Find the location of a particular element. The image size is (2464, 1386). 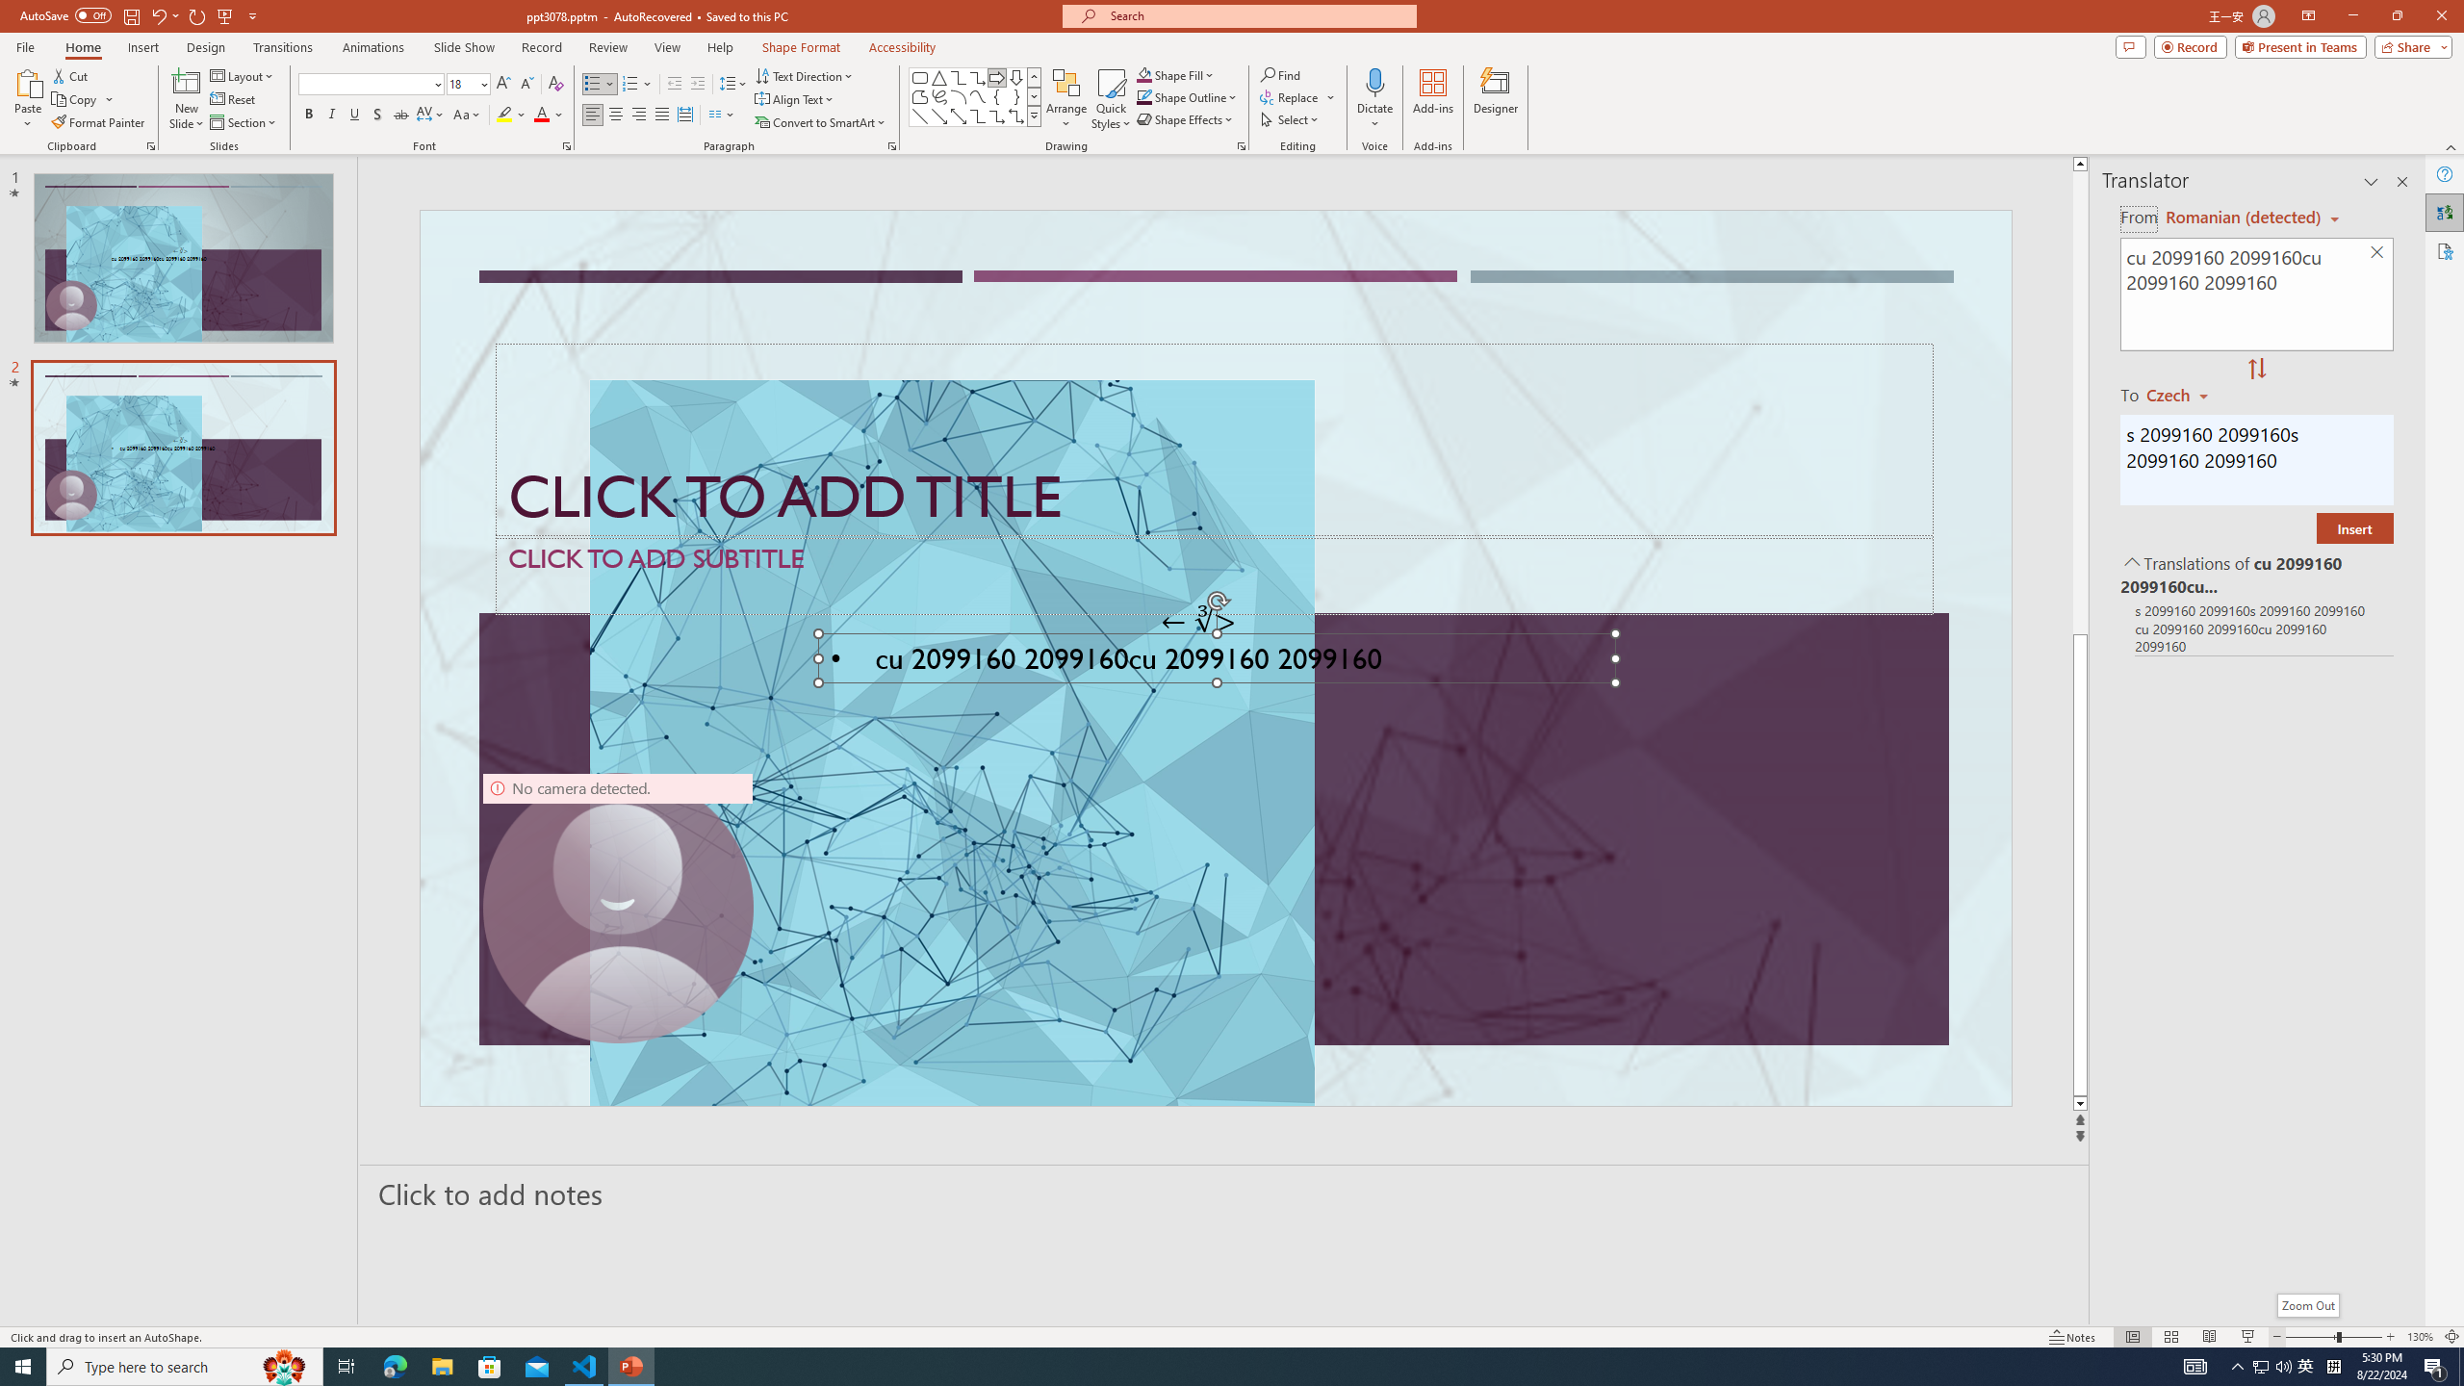

Zoom 130% is located at coordinates (2420, 1337).